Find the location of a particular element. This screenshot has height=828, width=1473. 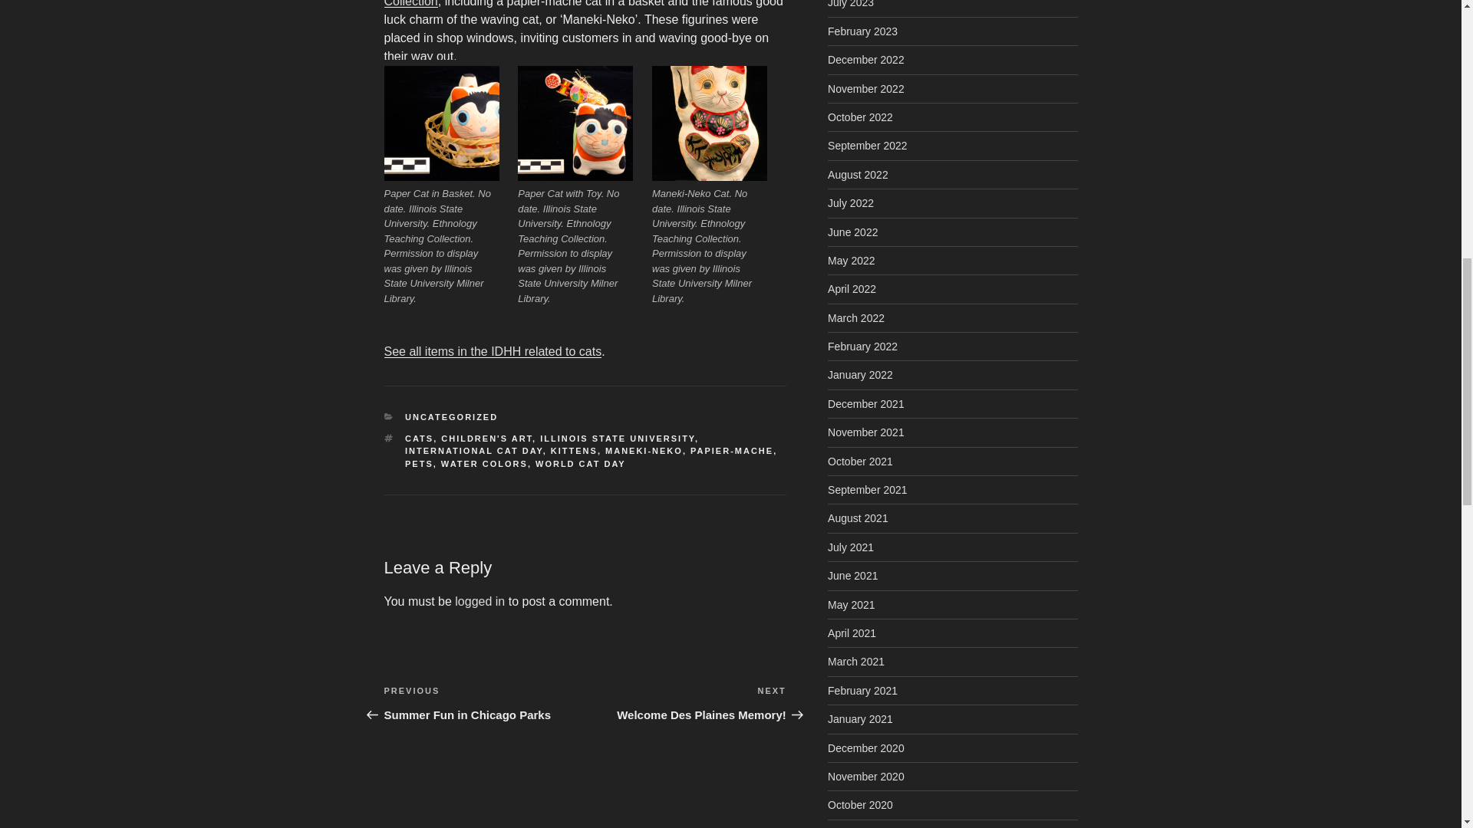

CHILDREN'S ART is located at coordinates (571, 3).